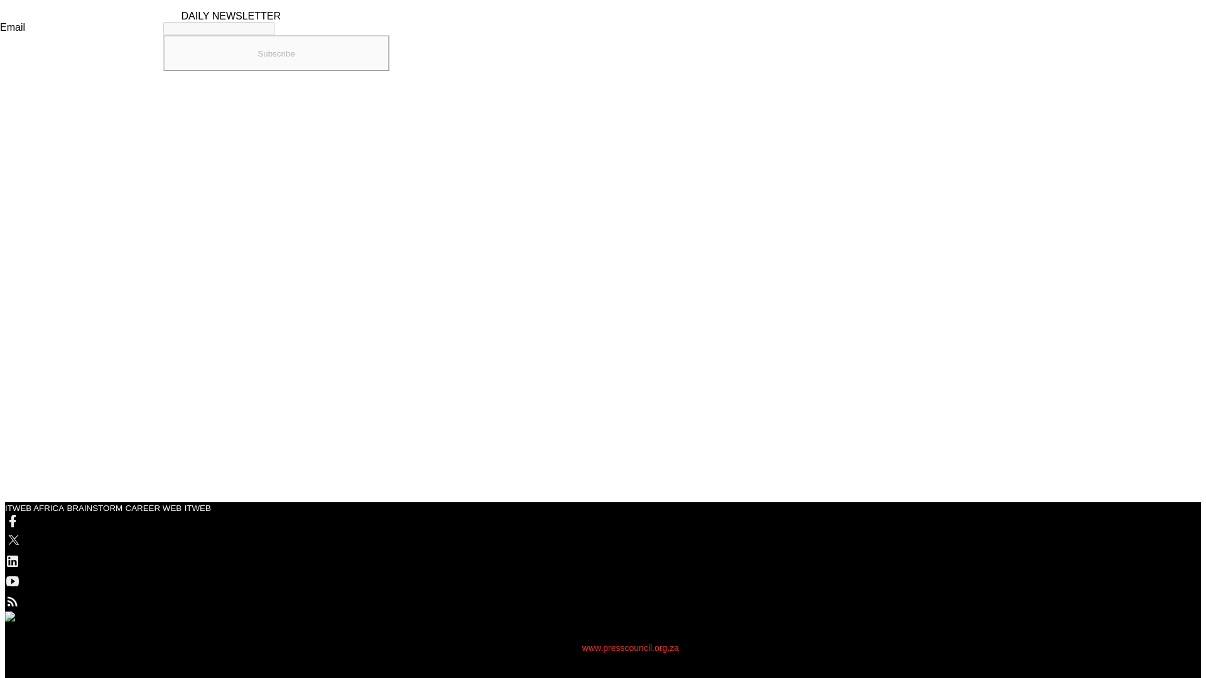 The image size is (1206, 678). What do you see at coordinates (13, 561) in the screenshot?
I see `Linkedin icon` at bounding box center [13, 561].